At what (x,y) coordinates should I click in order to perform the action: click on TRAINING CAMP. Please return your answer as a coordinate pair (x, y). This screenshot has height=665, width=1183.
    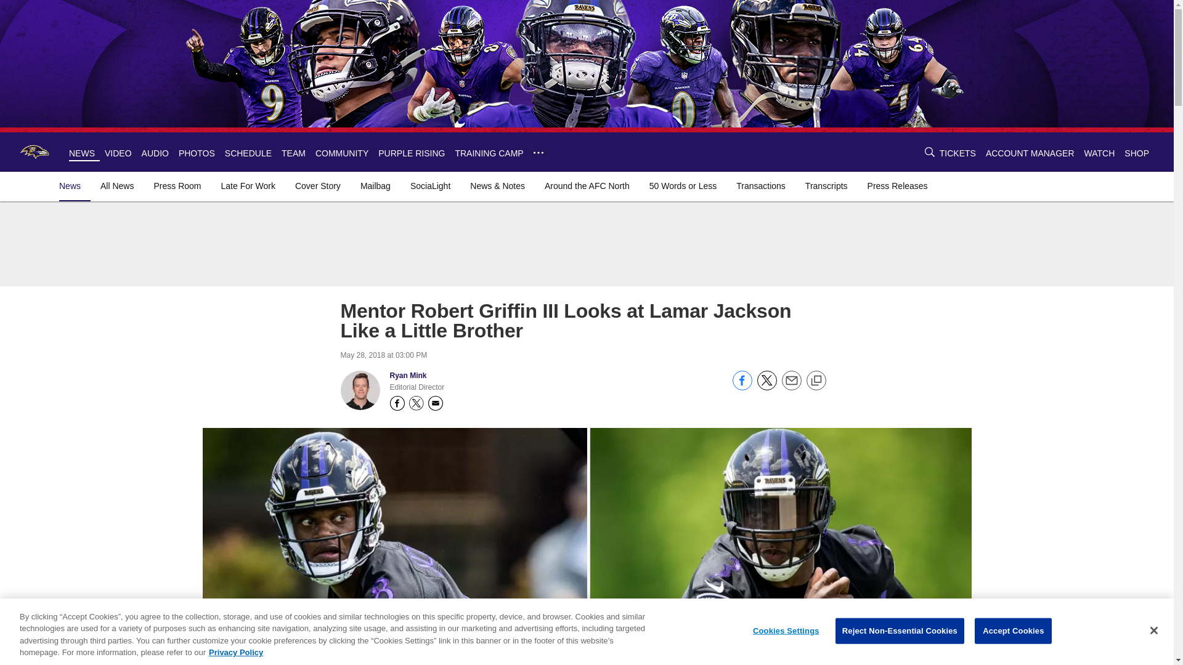
    Looking at the image, I should click on (488, 153).